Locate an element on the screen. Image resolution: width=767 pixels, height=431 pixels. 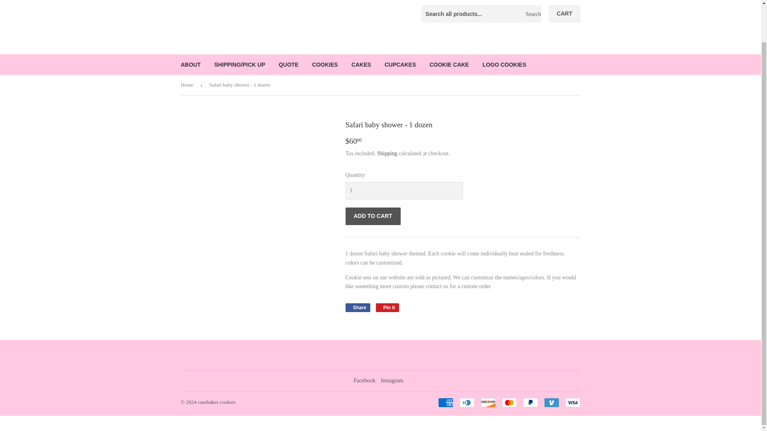
Diners Club is located at coordinates (467, 402).